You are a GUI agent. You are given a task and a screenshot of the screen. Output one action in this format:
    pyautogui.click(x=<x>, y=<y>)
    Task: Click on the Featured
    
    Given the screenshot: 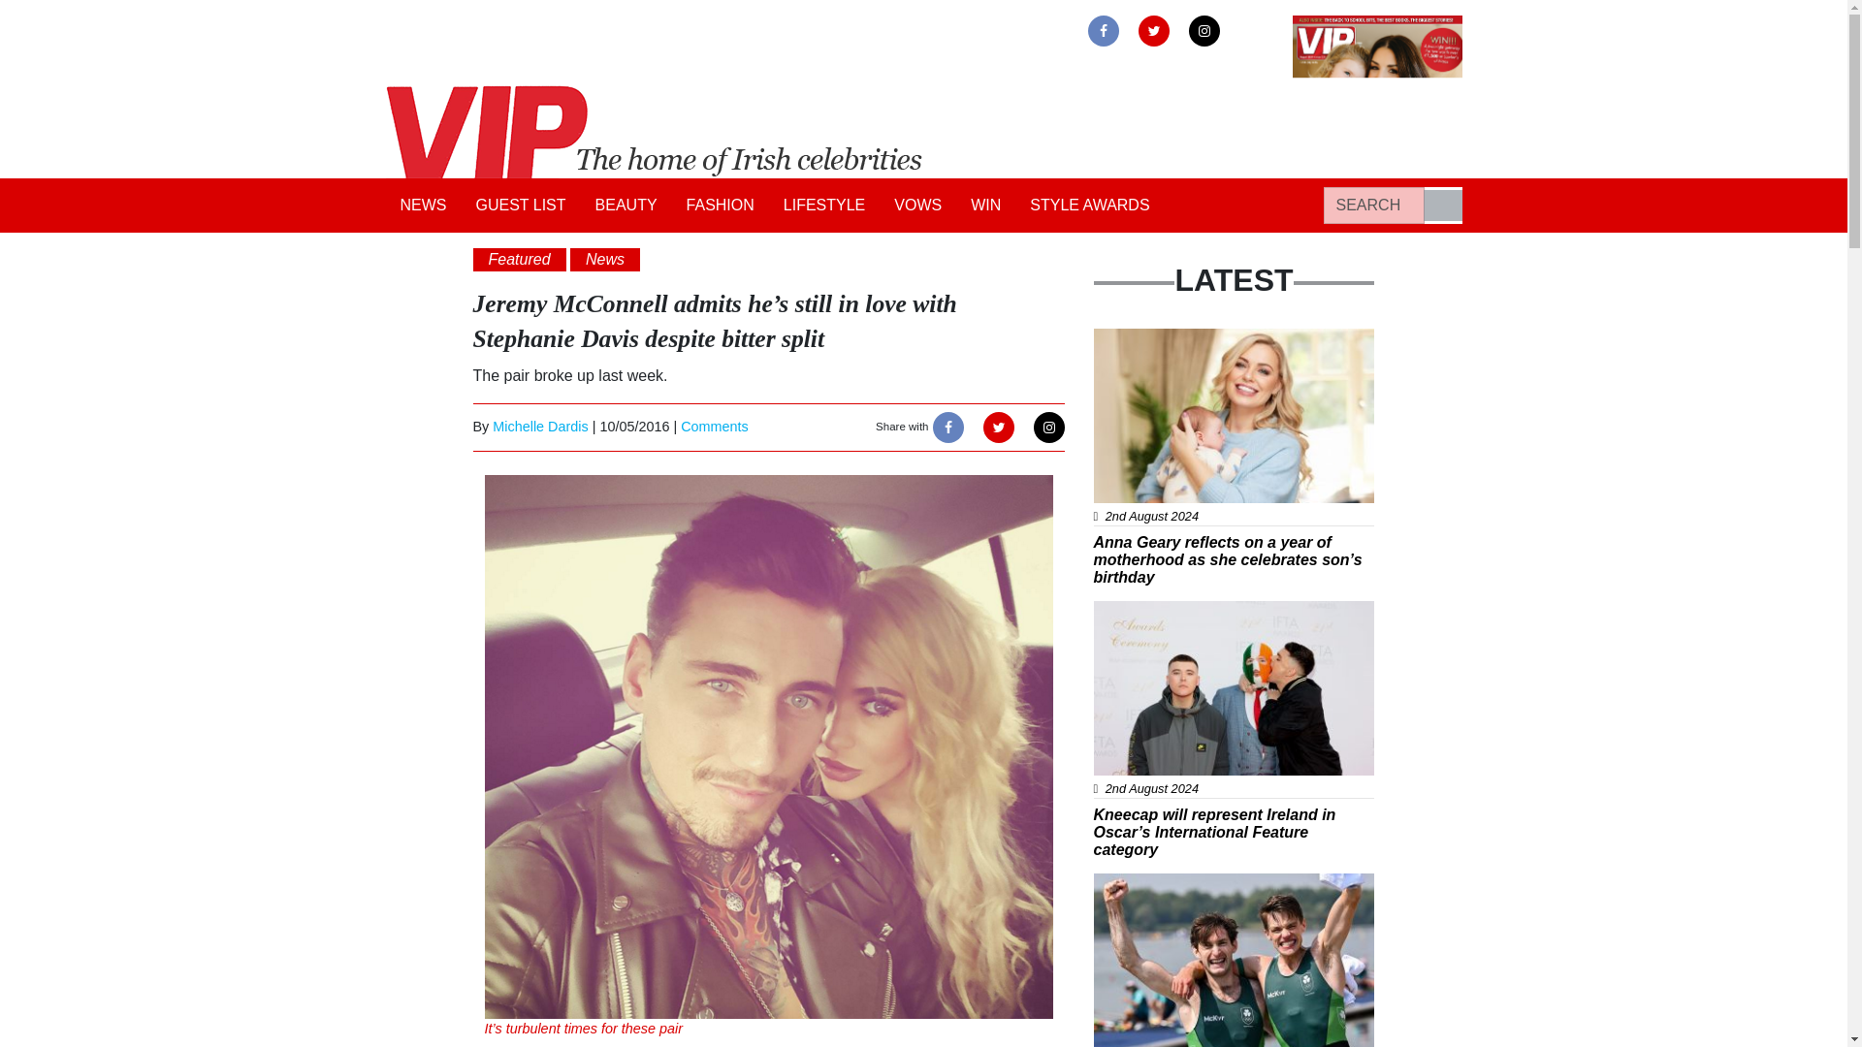 What is the action you would take?
    pyautogui.click(x=519, y=259)
    